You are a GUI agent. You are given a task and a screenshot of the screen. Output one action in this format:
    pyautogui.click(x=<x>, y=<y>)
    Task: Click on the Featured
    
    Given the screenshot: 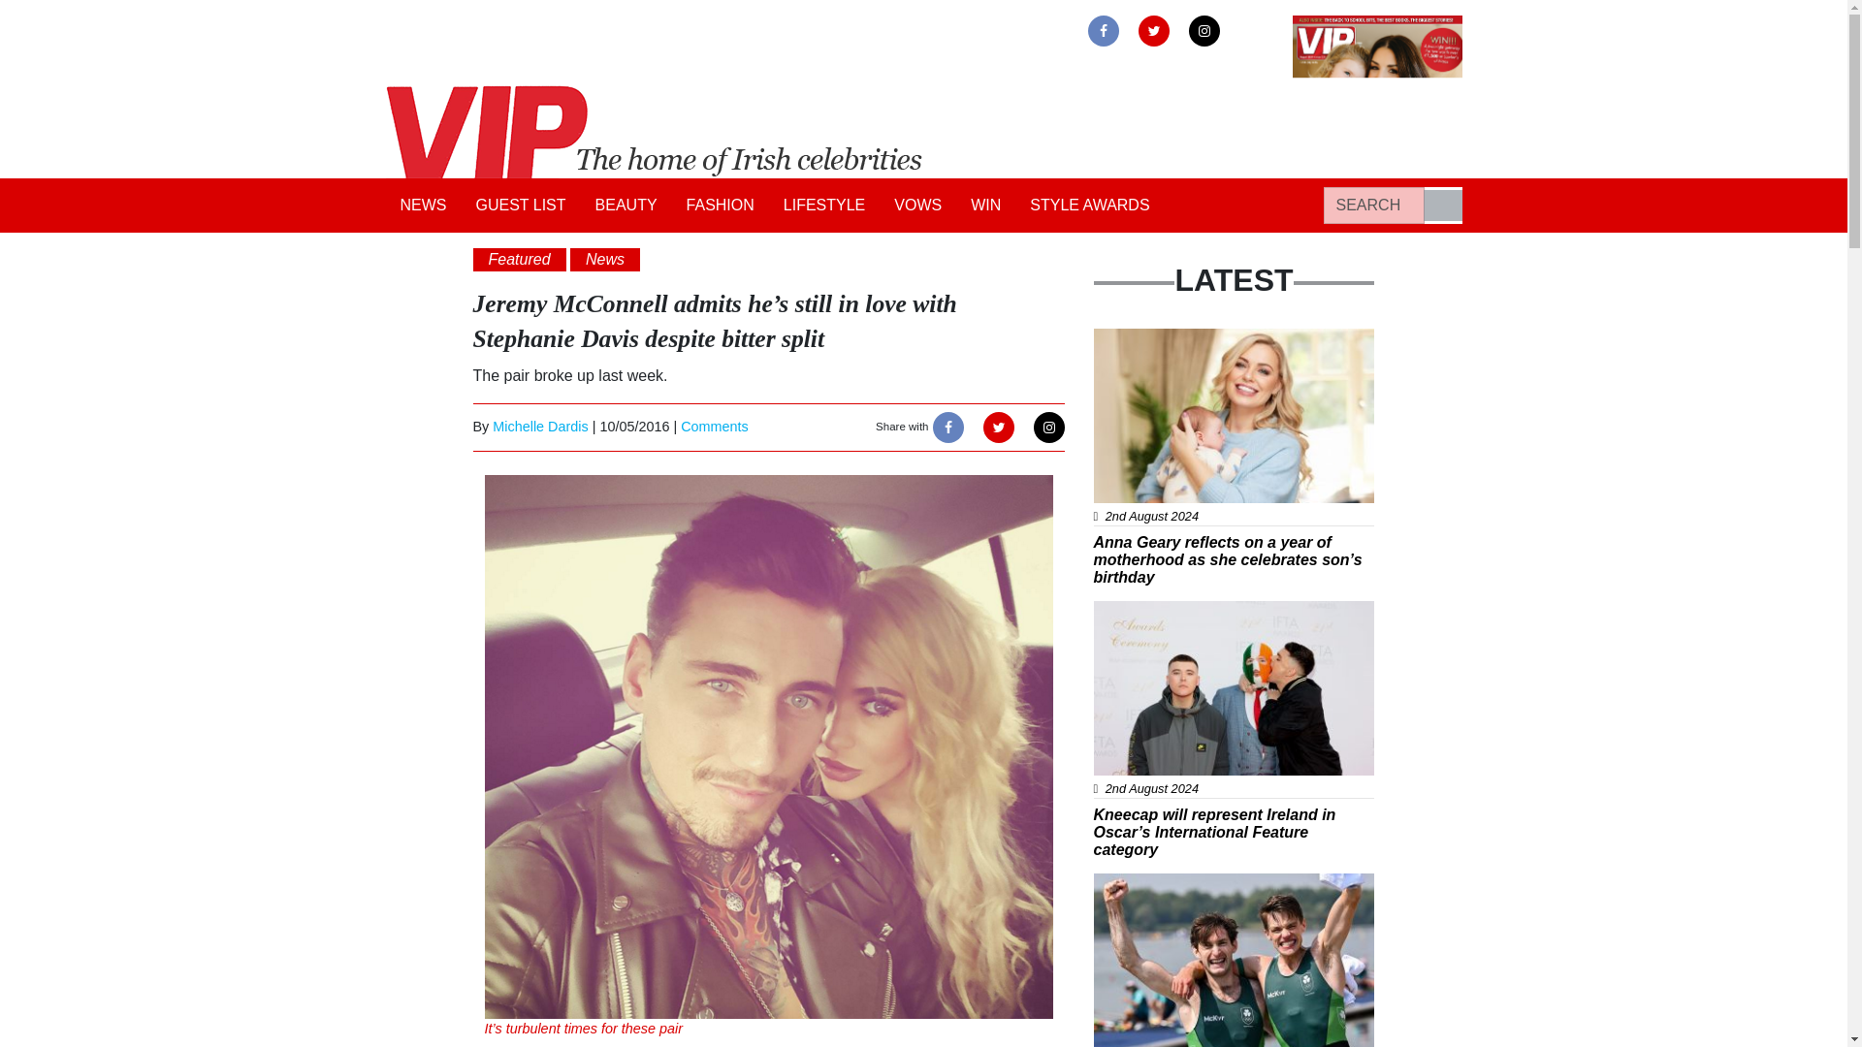 What is the action you would take?
    pyautogui.click(x=519, y=259)
    